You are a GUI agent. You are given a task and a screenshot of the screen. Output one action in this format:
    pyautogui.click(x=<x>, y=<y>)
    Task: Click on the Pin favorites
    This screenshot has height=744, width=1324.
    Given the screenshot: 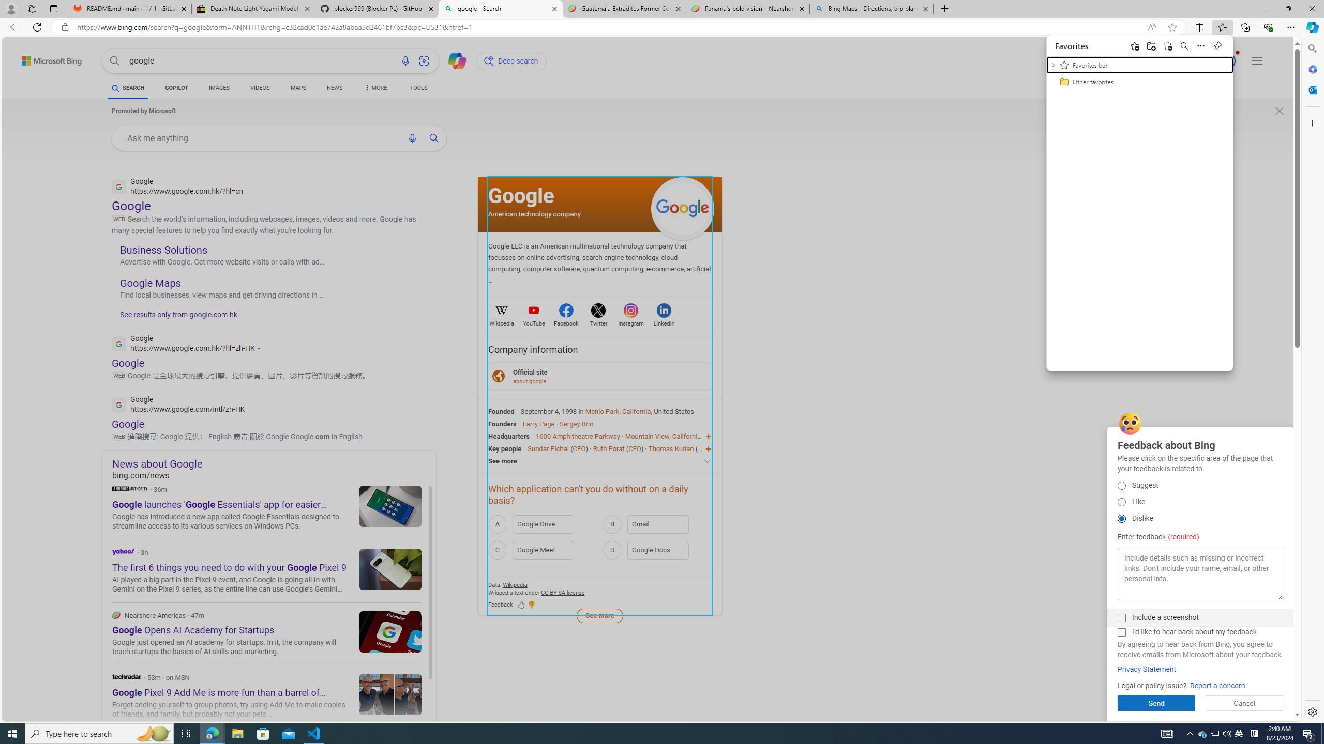 What is the action you would take?
    pyautogui.click(x=1184, y=45)
    